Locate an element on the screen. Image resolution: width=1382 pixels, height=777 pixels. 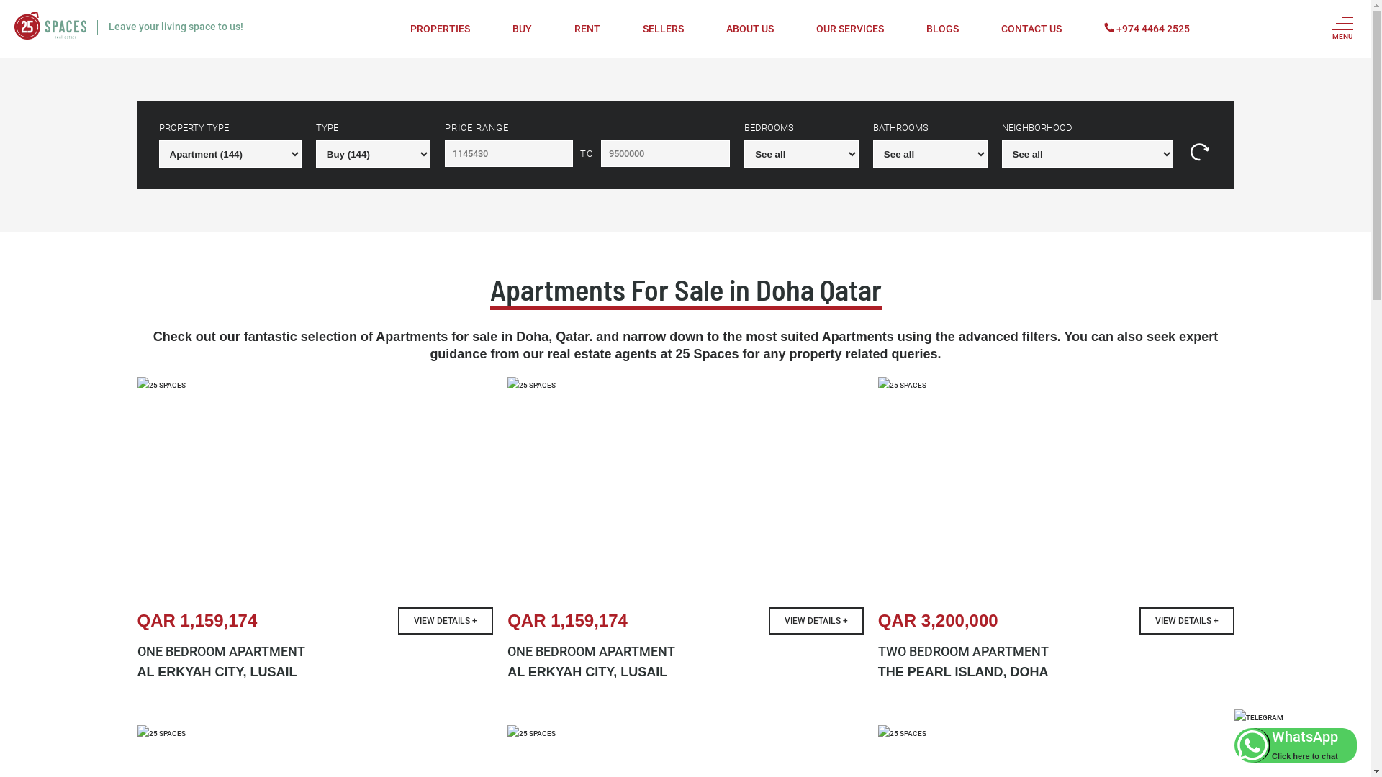
PROPERTIES is located at coordinates (441, 29).